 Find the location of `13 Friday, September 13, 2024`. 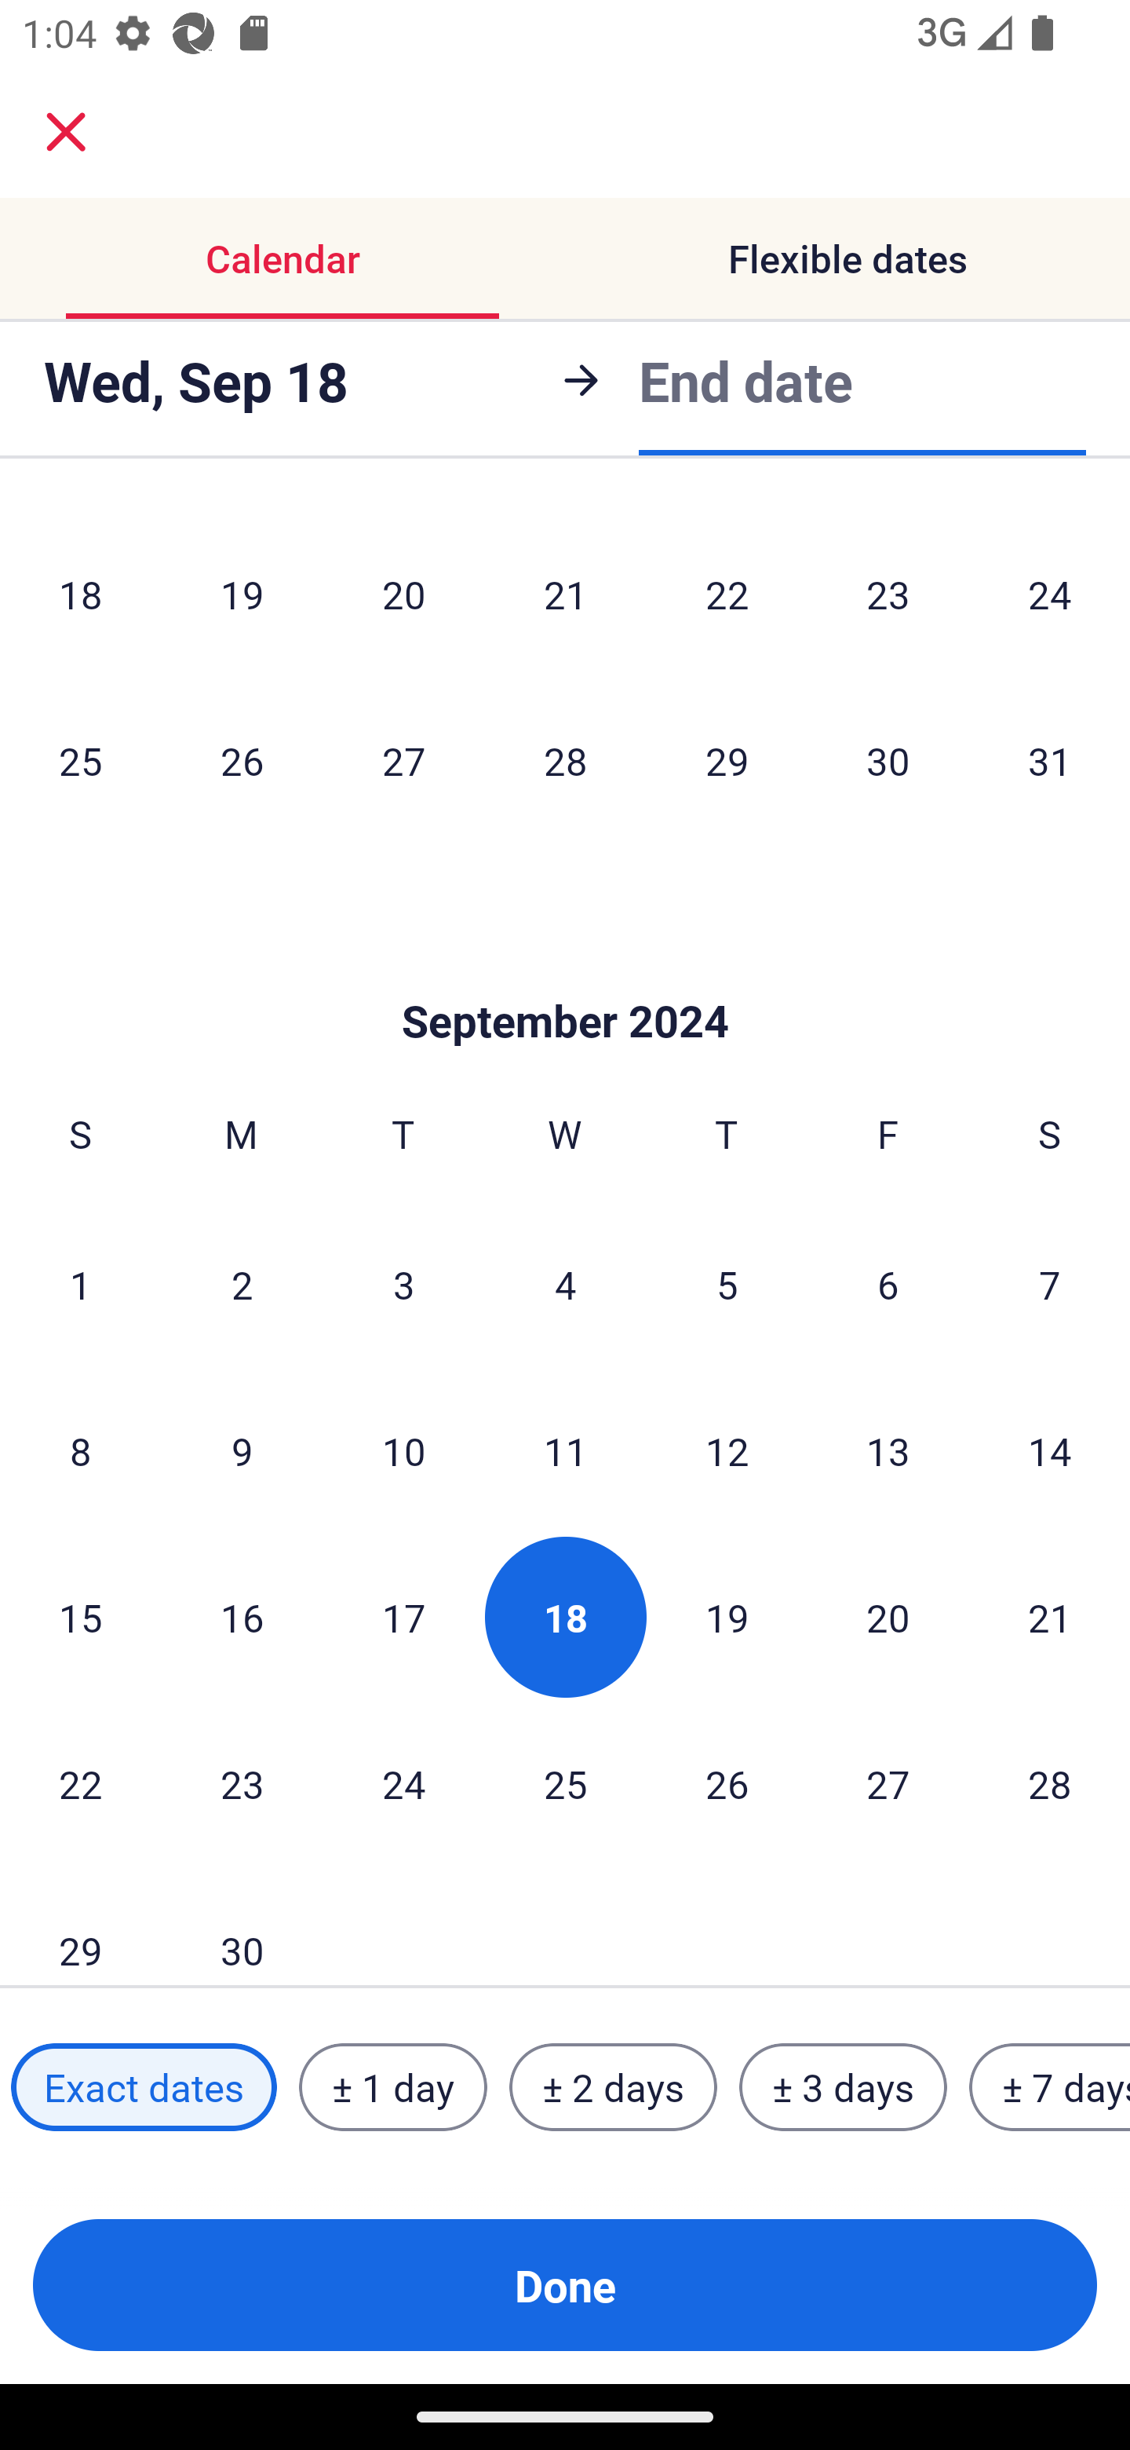

13 Friday, September 13, 2024 is located at coordinates (888, 1450).